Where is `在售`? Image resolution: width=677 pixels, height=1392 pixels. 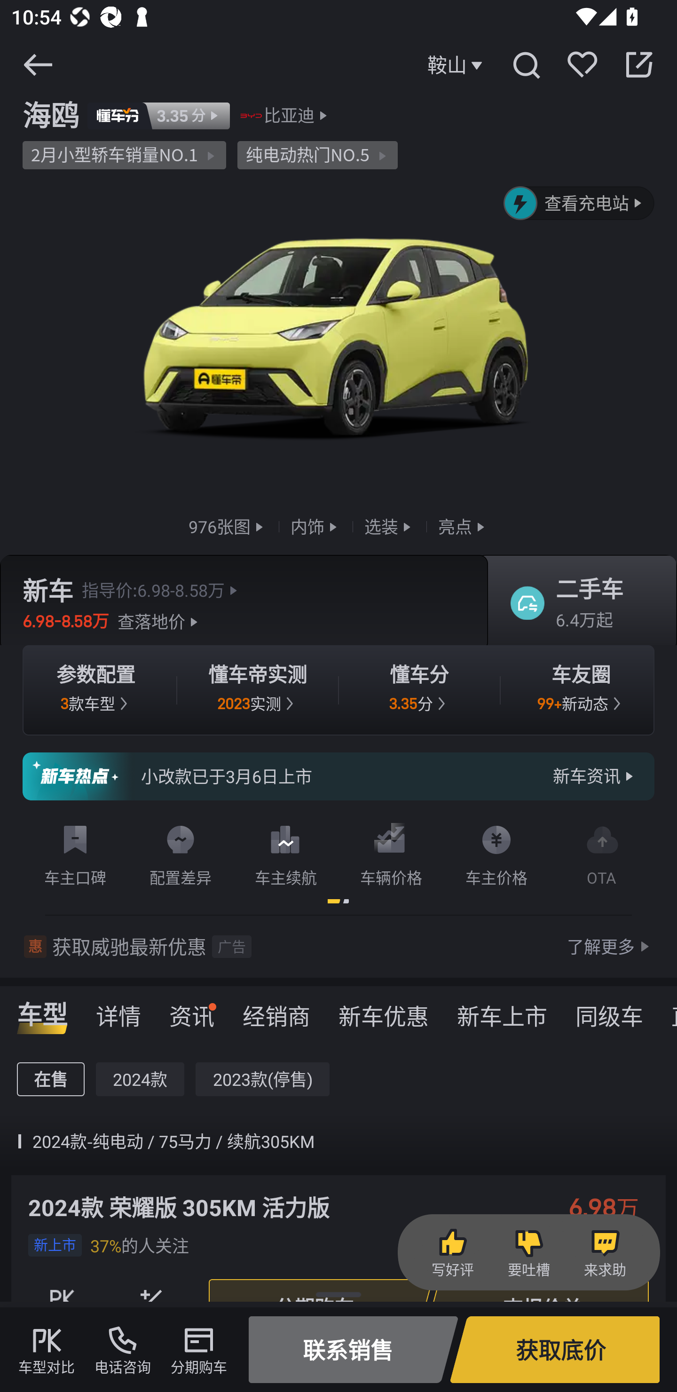
在售 is located at coordinates (51, 1079).